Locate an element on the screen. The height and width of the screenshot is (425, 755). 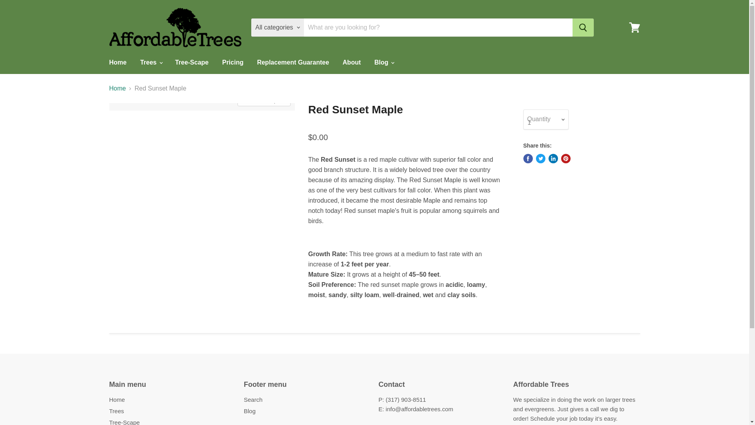
Tree-Scape is located at coordinates (192, 63).